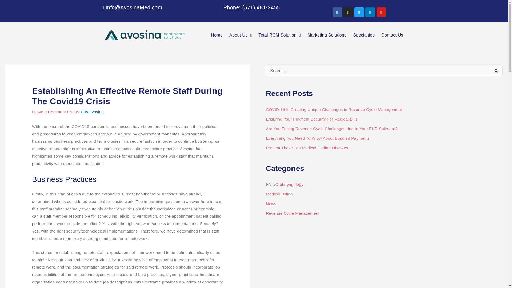 This screenshot has width=512, height=288. I want to click on Total RCM Solution, so click(279, 35).